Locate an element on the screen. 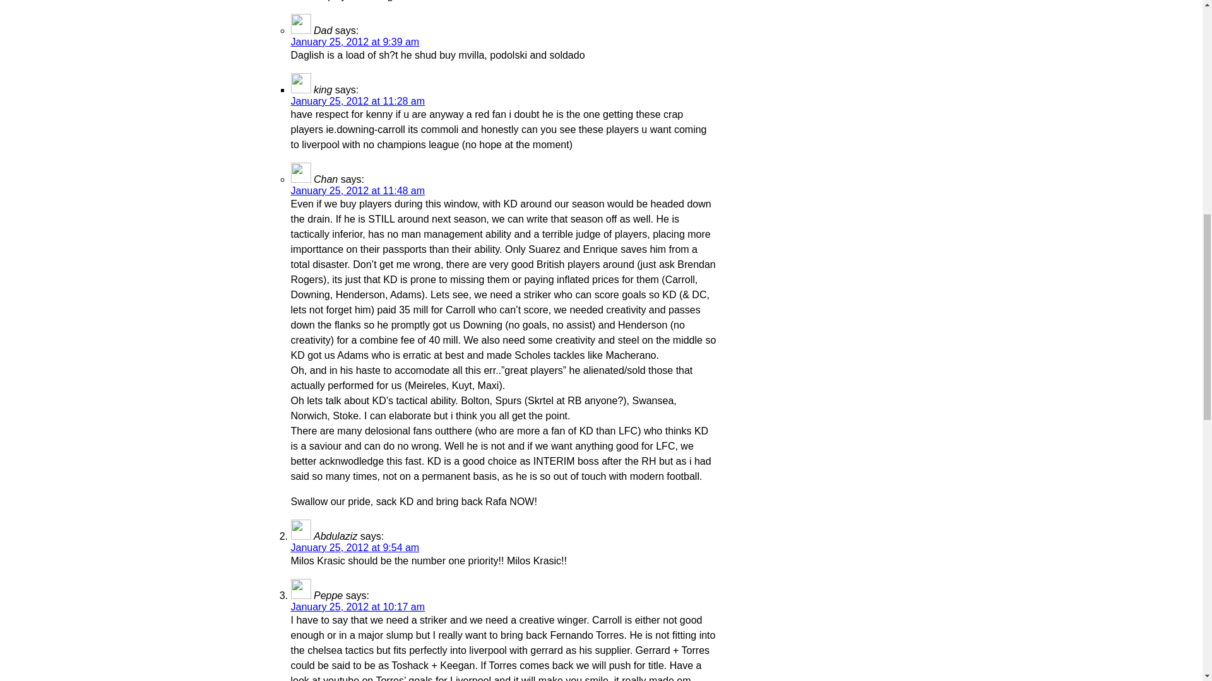 The width and height of the screenshot is (1212, 681). January 25, 2012 at 10:17 am is located at coordinates (357, 607).